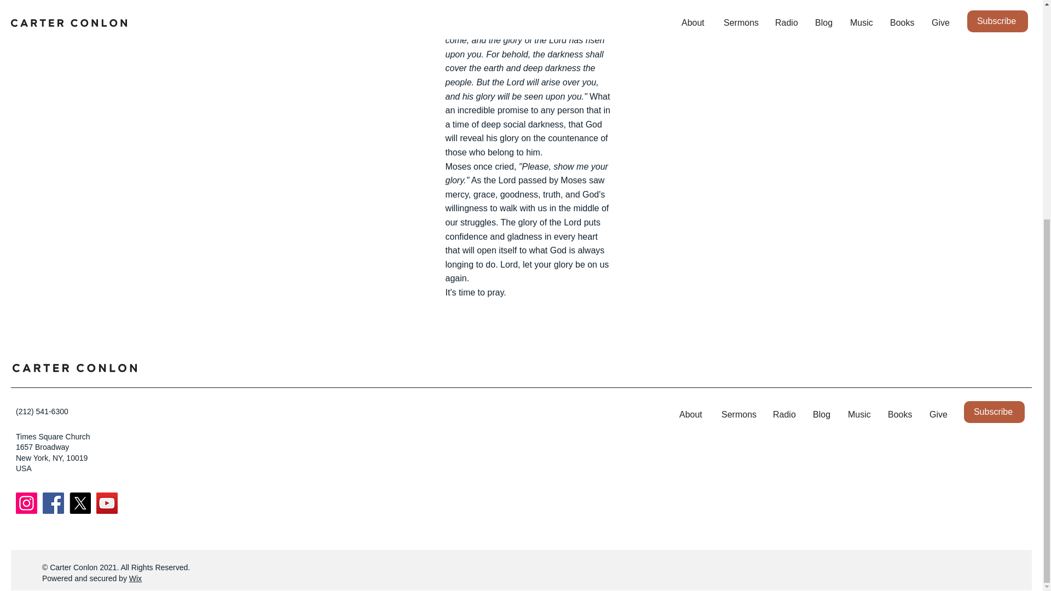  Describe the element at coordinates (994, 412) in the screenshot. I see `Subscribe` at that location.